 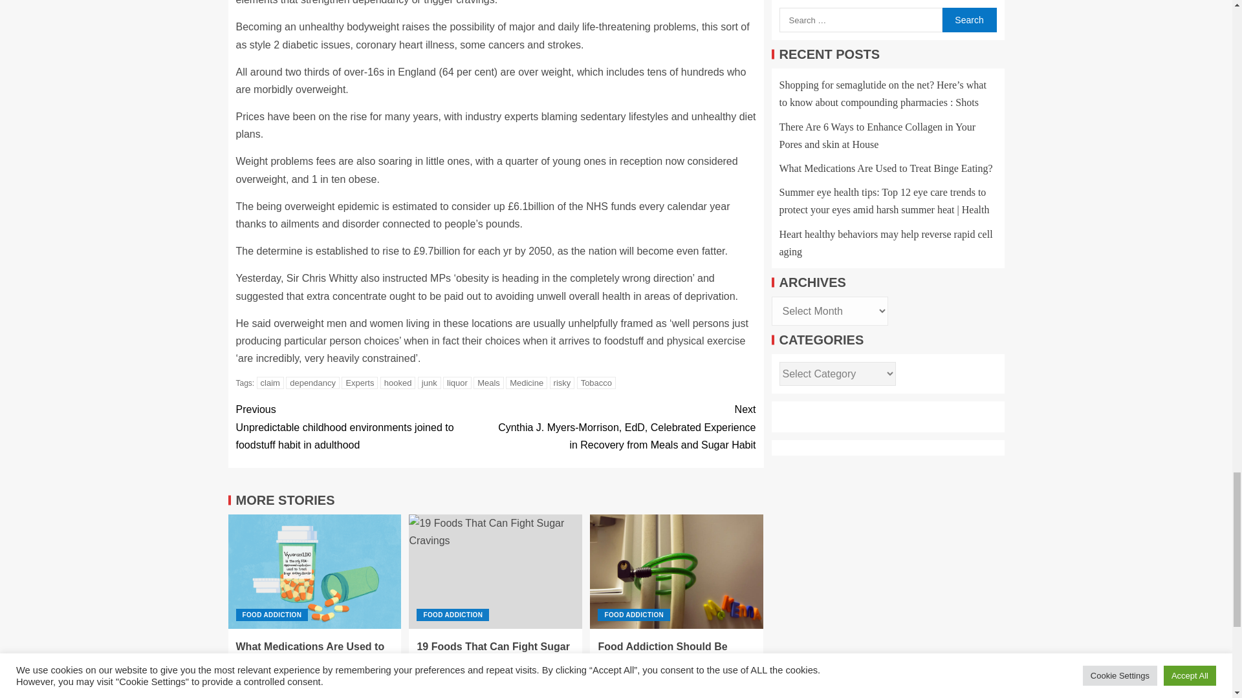 What do you see at coordinates (527, 383) in the screenshot?
I see `Medicine` at bounding box center [527, 383].